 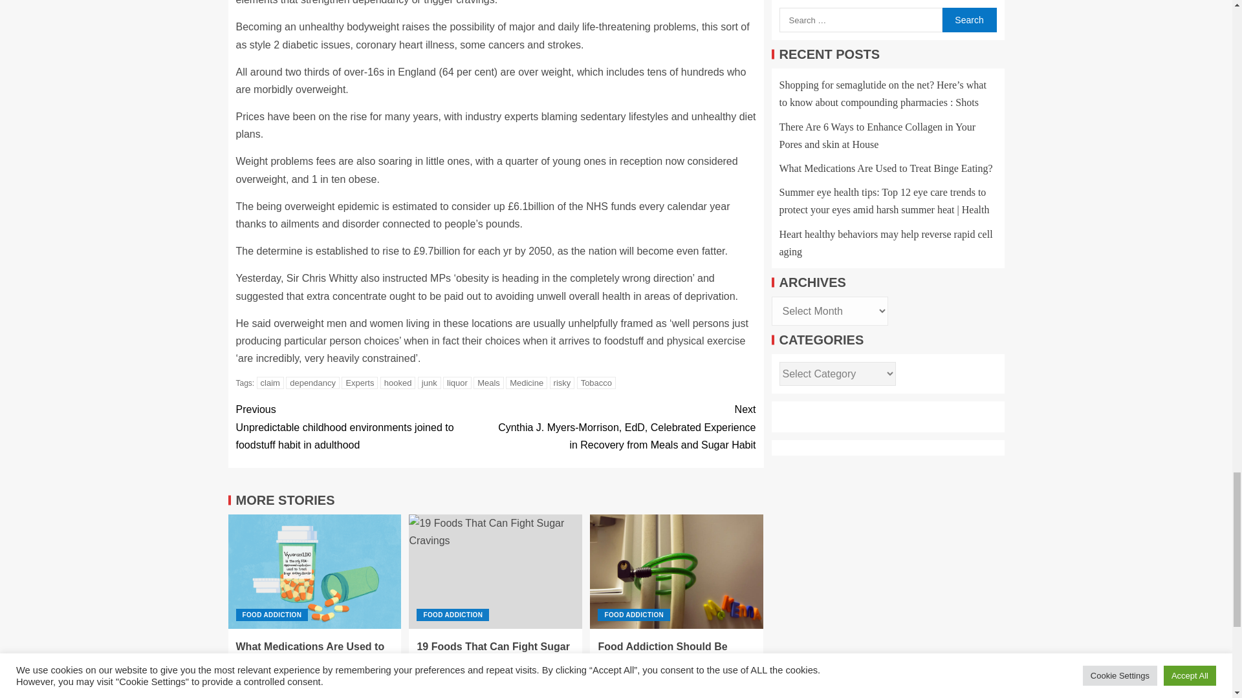 What do you see at coordinates (527, 383) in the screenshot?
I see `Medicine` at bounding box center [527, 383].